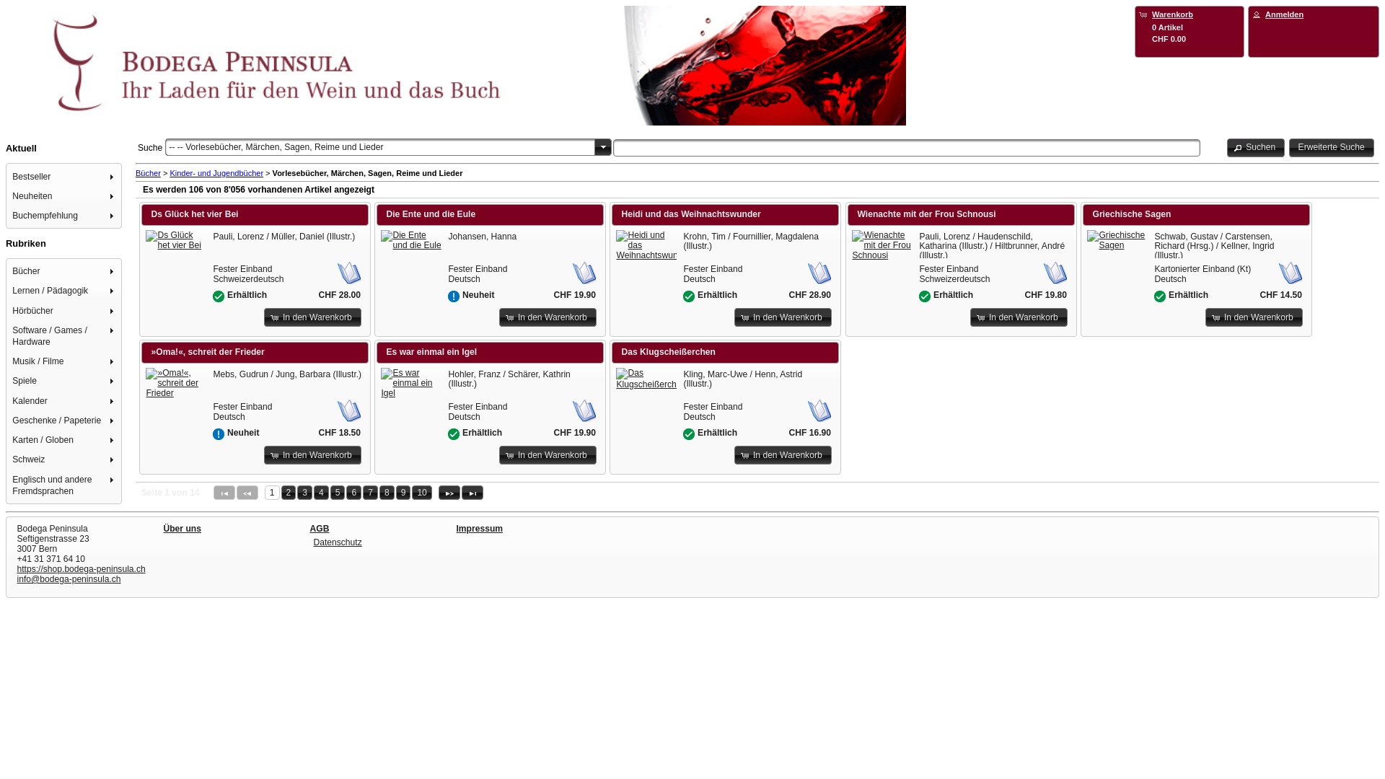  Describe the element at coordinates (65, 362) in the screenshot. I see `Musik / Filme` at that location.